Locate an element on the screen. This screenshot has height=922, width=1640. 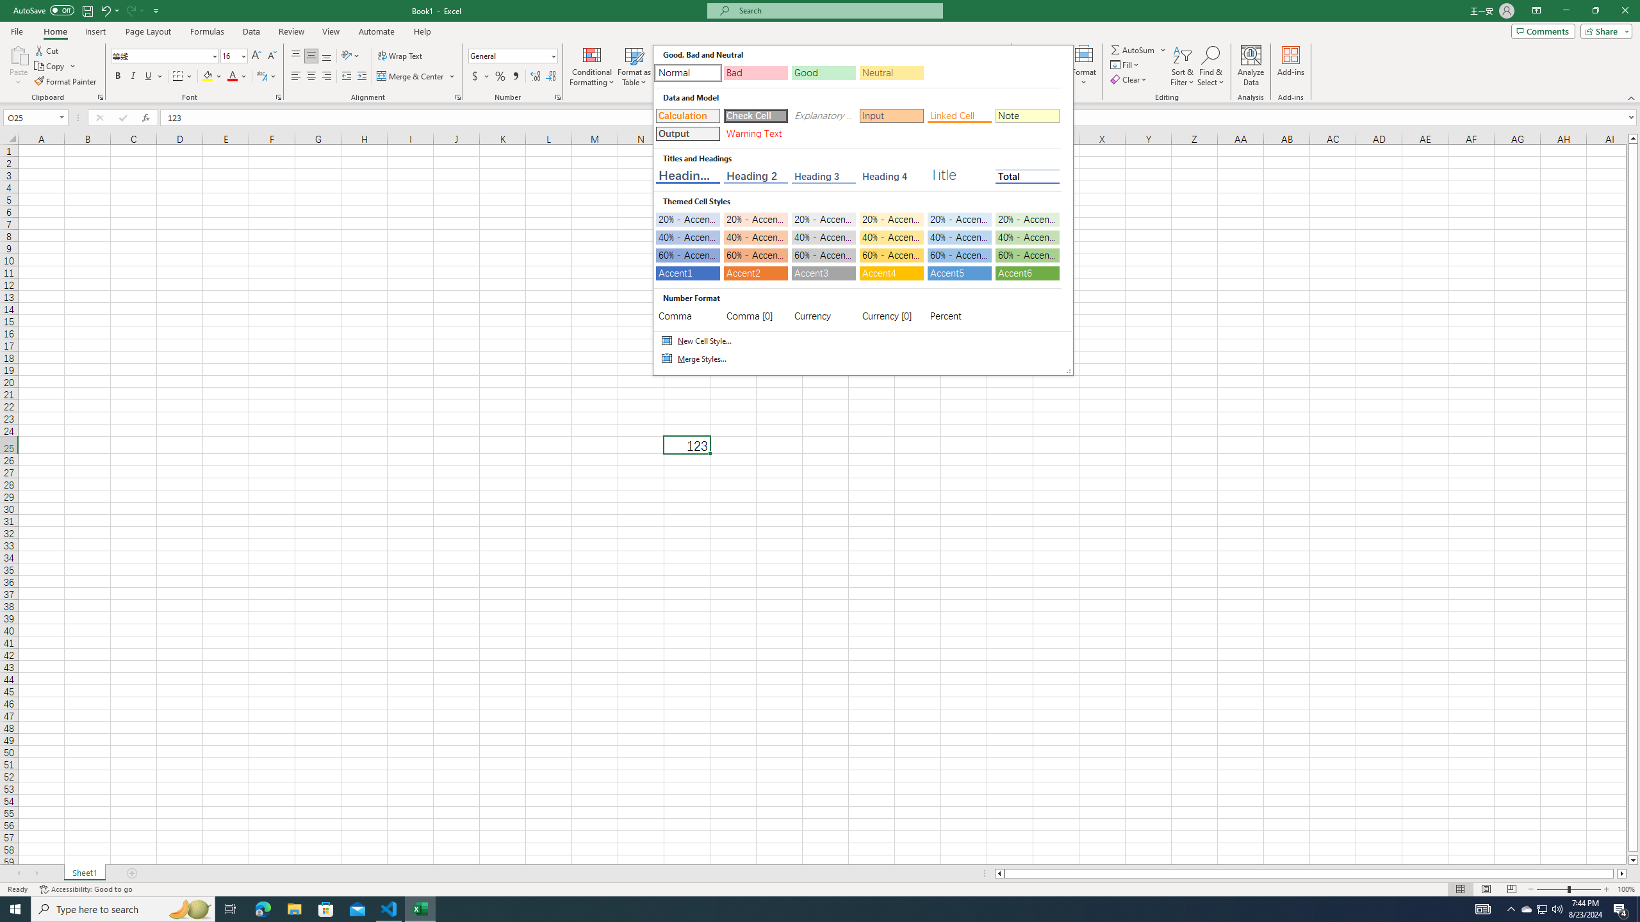
AutomationID: 4105 is located at coordinates (1483, 909).